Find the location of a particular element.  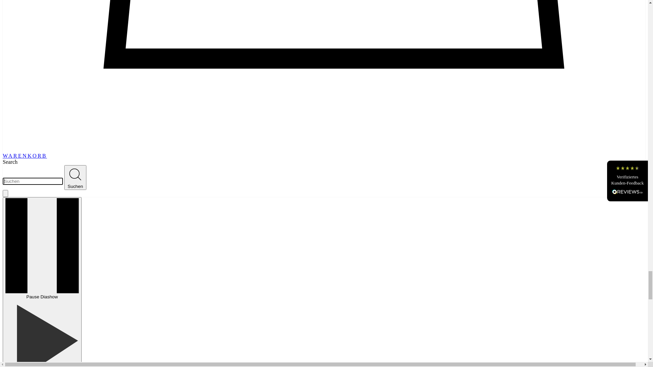

Alle Uhren is located at coordinates (61, 135).